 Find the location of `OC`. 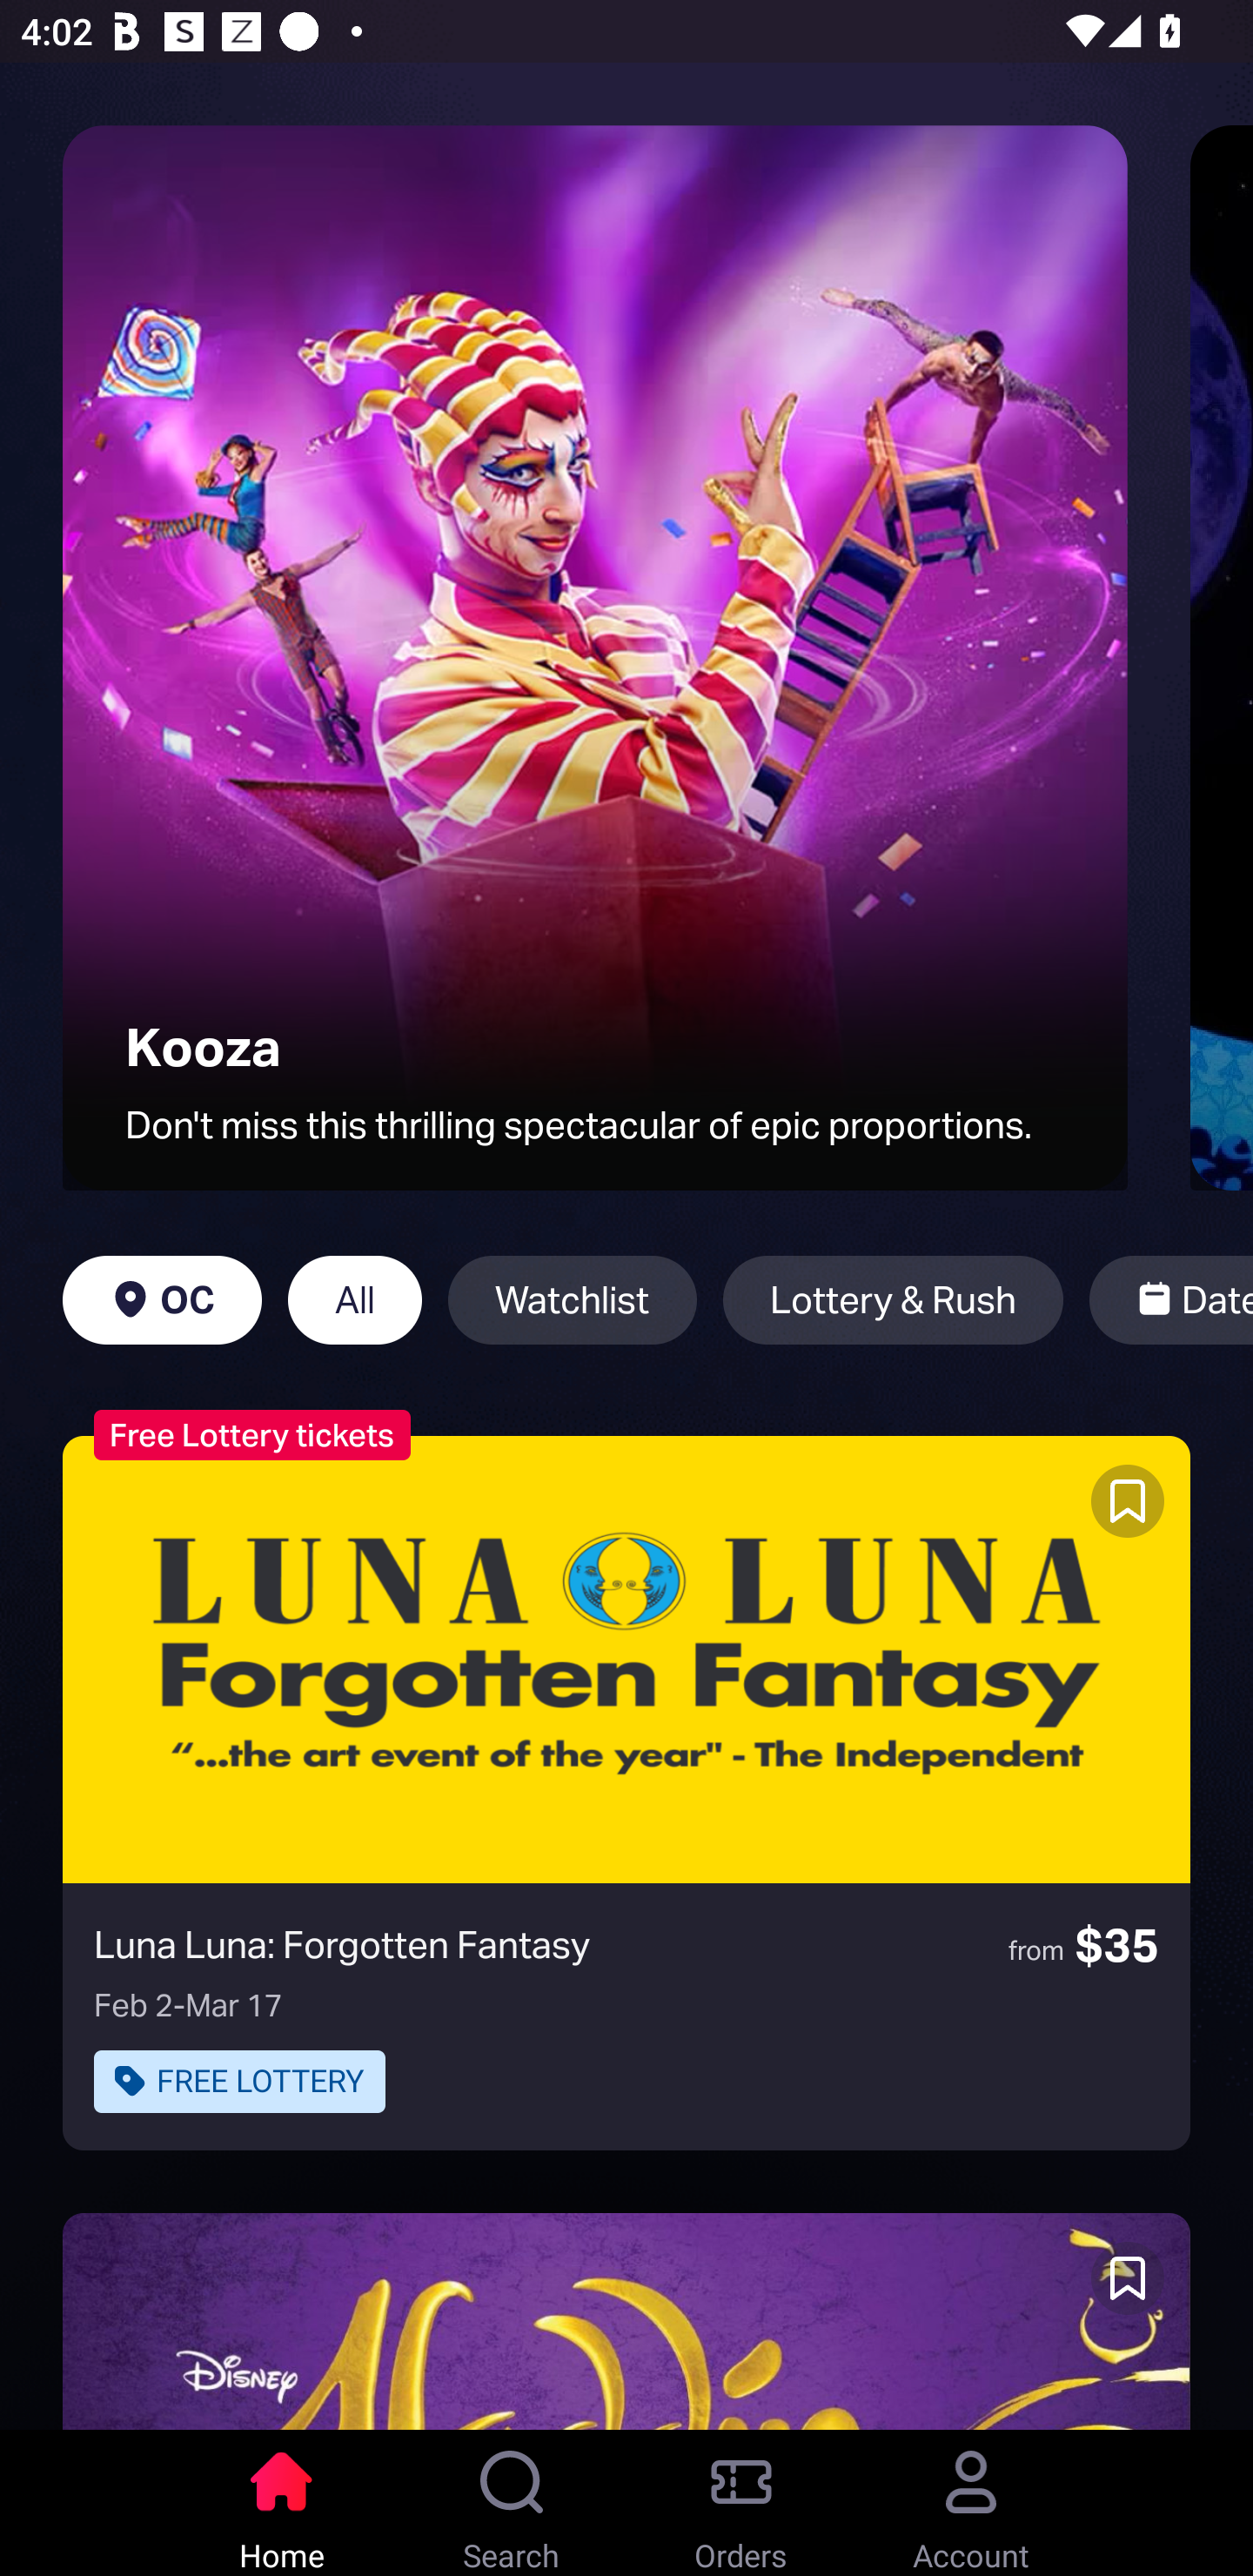

OC is located at coordinates (162, 1300).